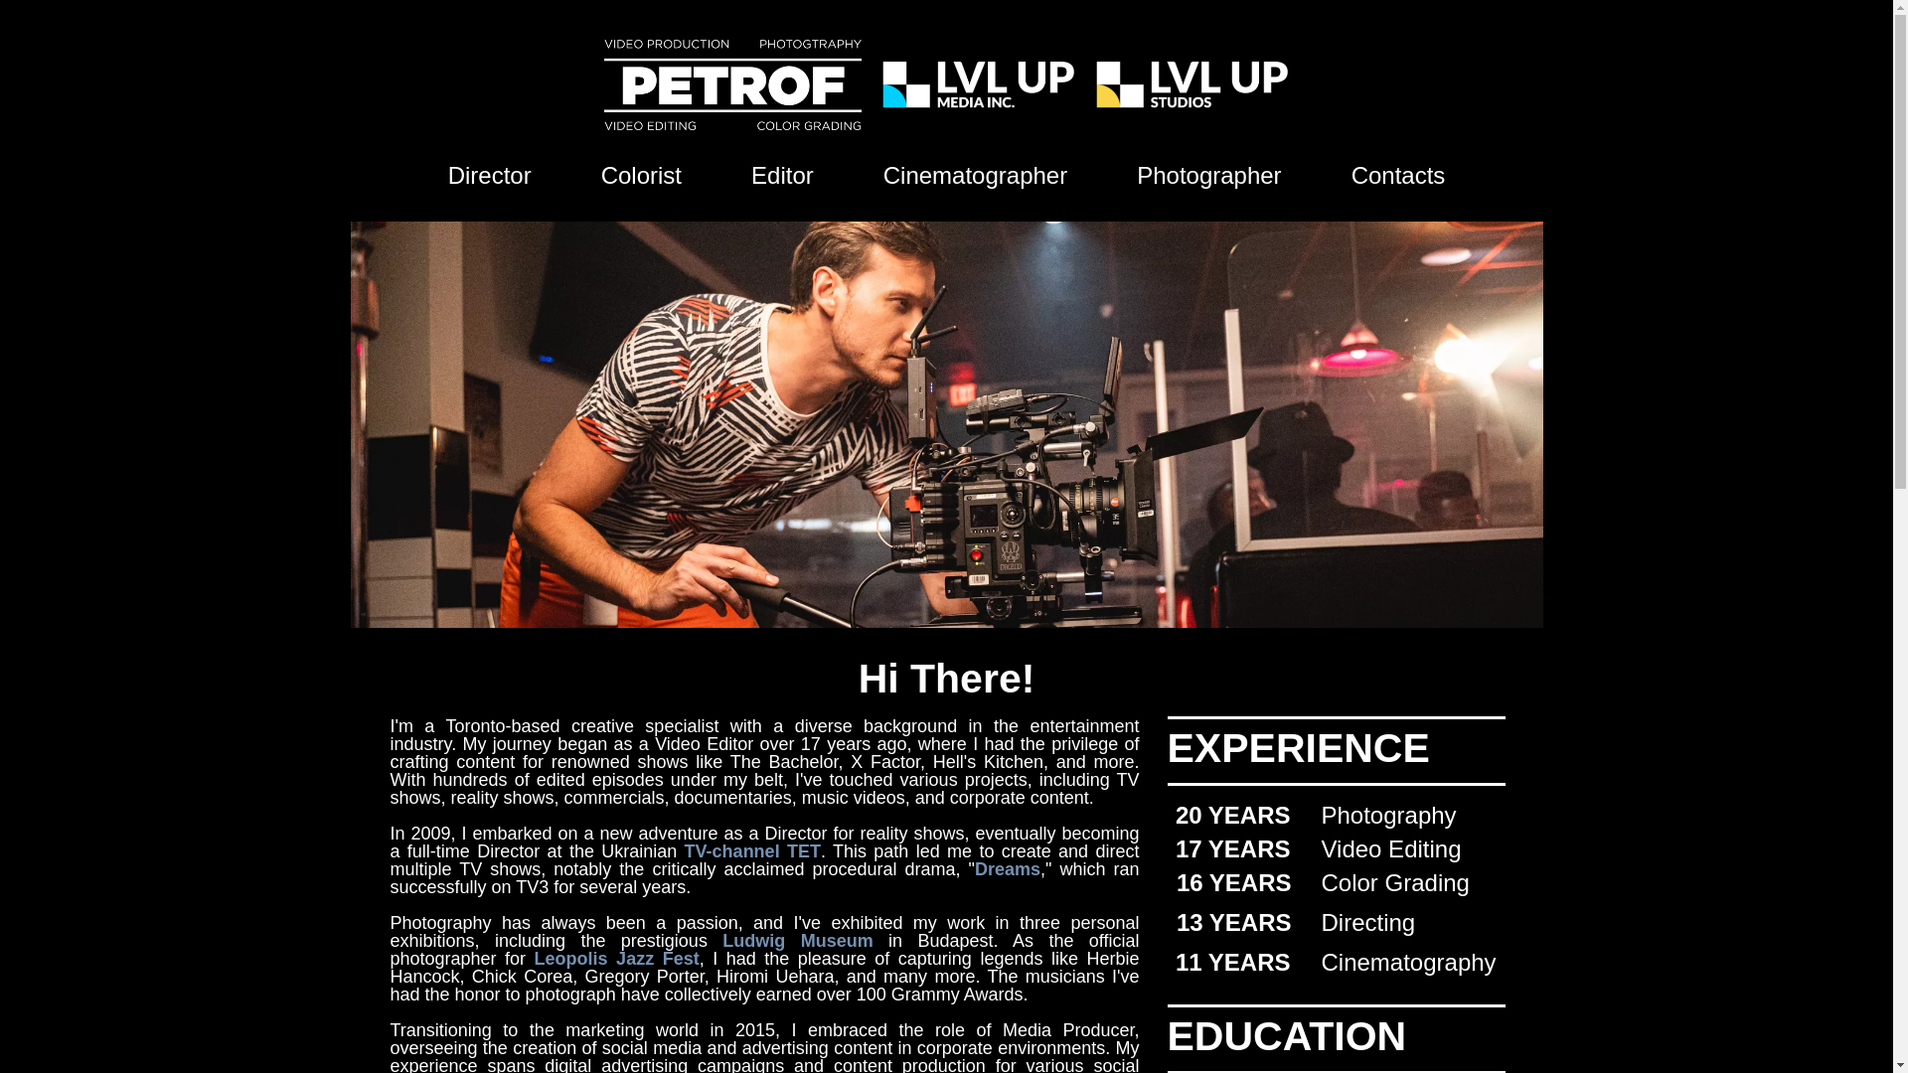 Image resolution: width=1908 pixels, height=1073 pixels. What do you see at coordinates (752, 850) in the screenshot?
I see `TV-channel TET` at bounding box center [752, 850].